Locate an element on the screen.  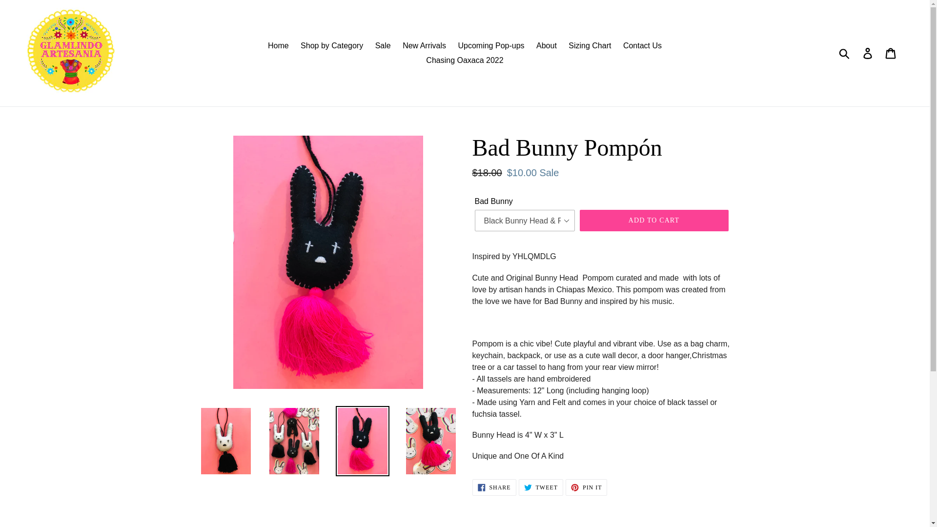
ADD TO CART is located at coordinates (654, 221).